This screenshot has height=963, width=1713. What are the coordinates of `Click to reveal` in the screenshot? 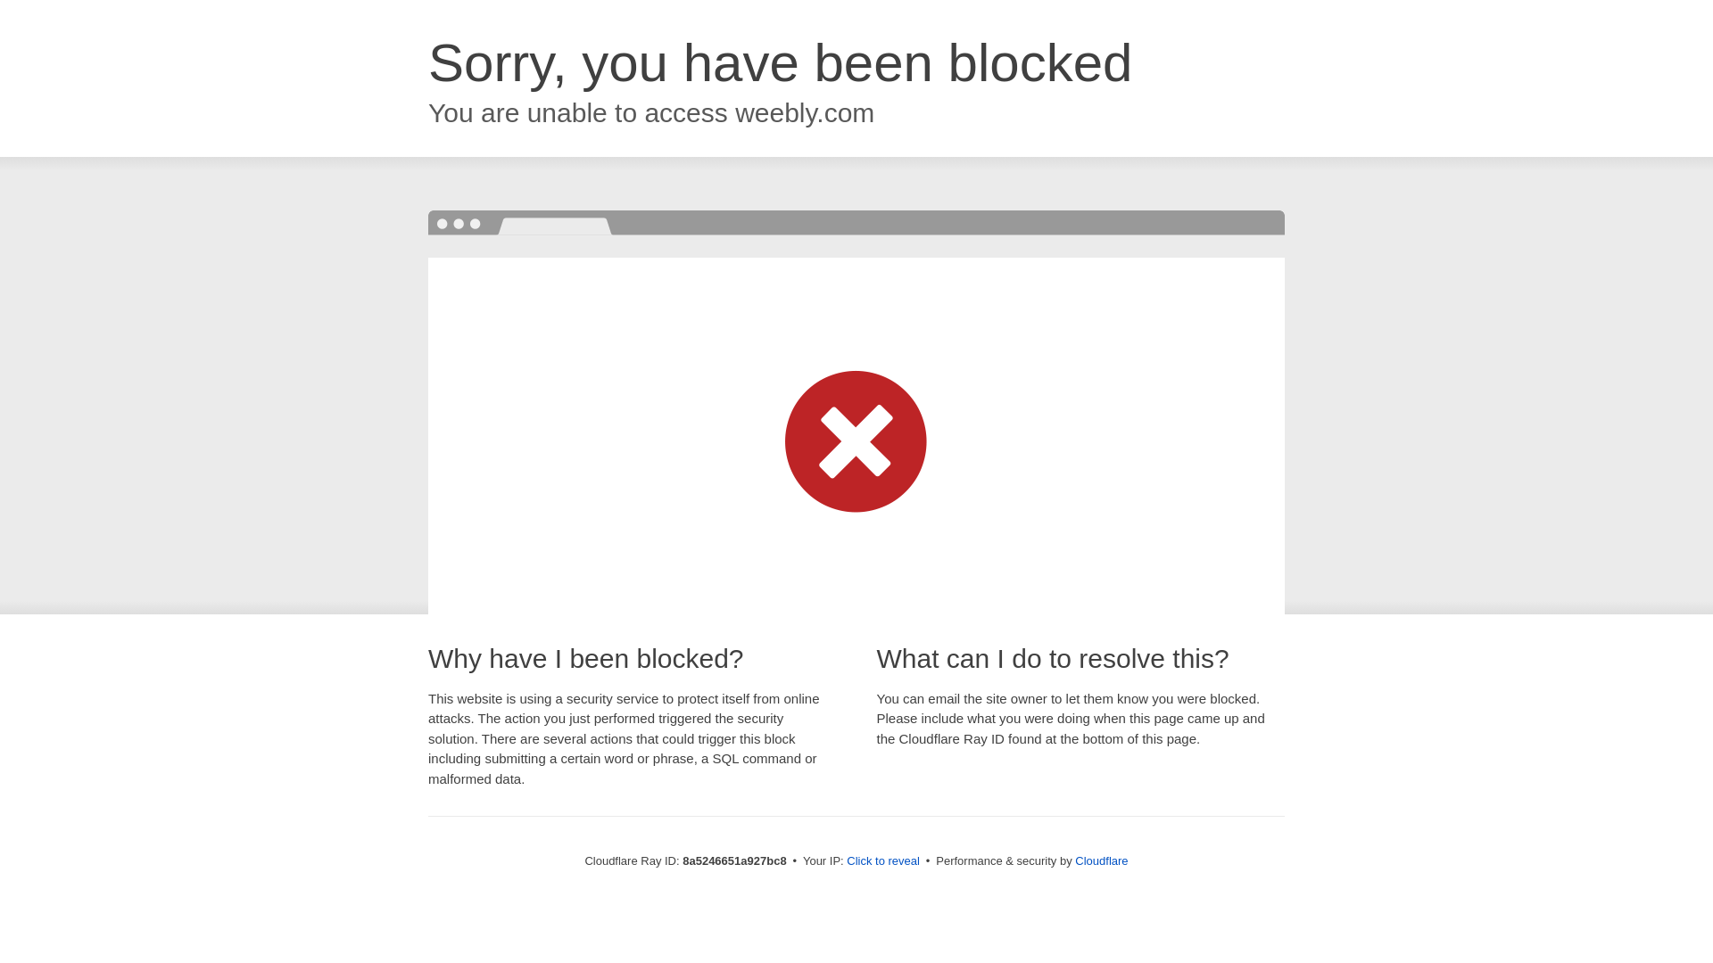 It's located at (883, 861).